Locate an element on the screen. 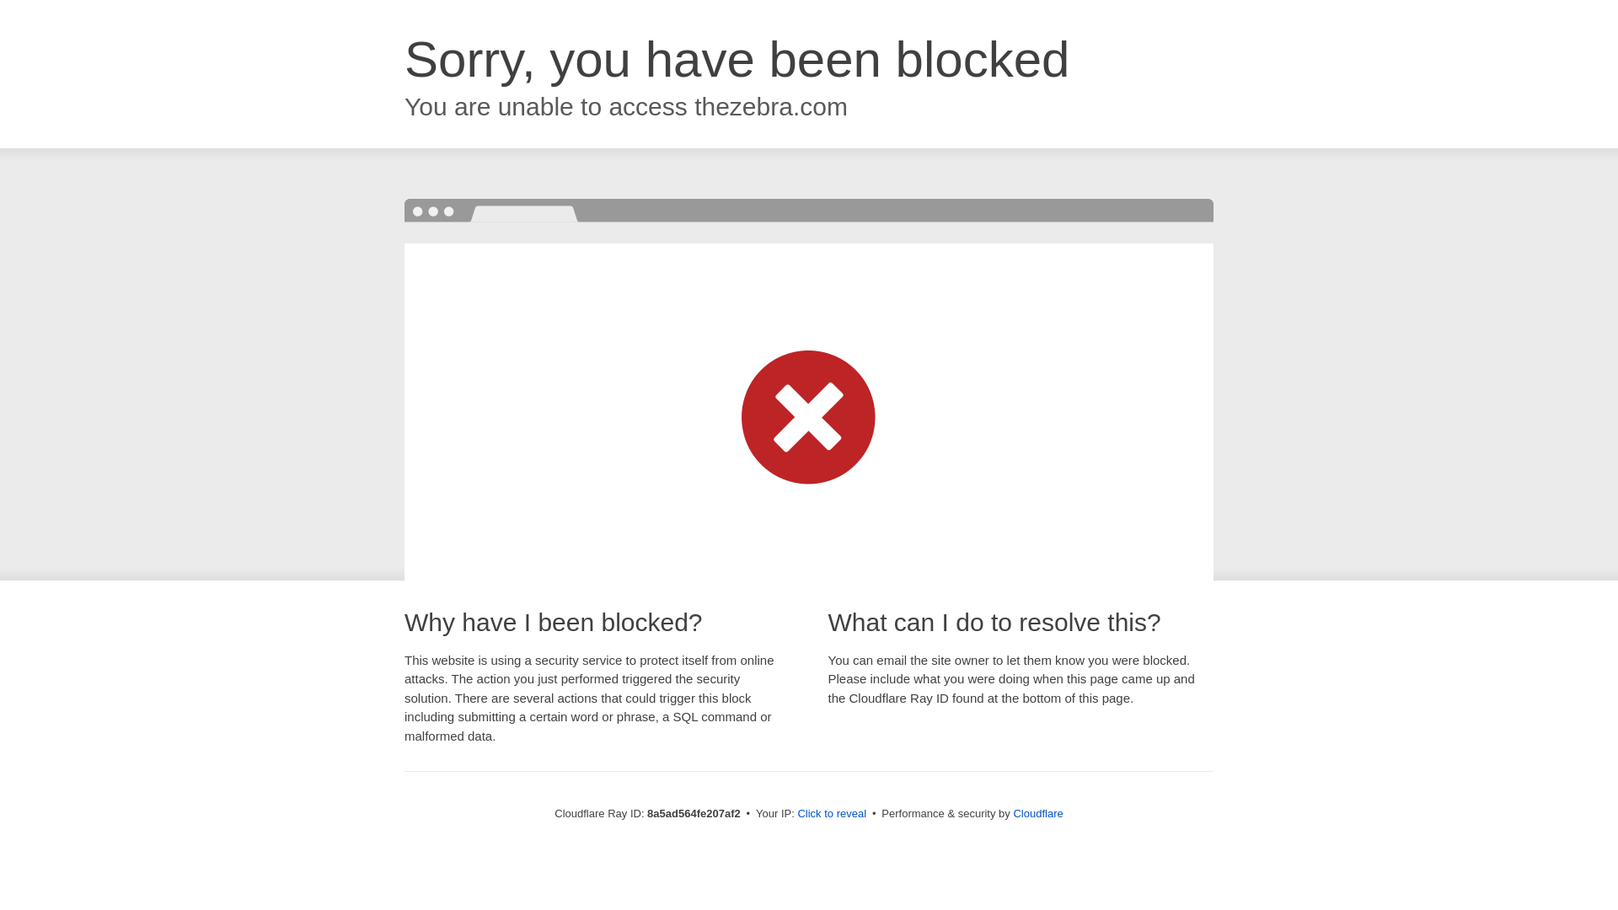 Image resolution: width=1618 pixels, height=910 pixels. Click to reveal is located at coordinates (831, 814).